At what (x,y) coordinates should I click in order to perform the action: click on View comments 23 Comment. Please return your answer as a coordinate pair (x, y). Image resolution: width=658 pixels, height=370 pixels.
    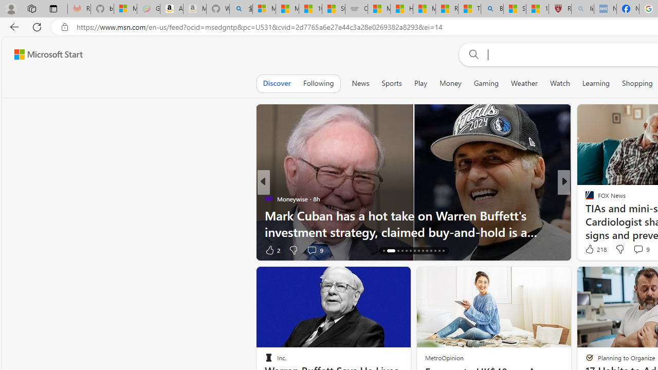
    Looking at the image, I should click on (634, 250).